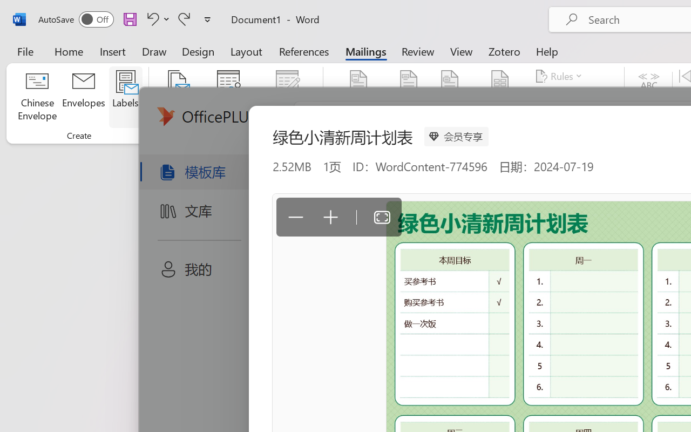 This screenshot has height=432, width=691. Describe the element at coordinates (177, 97) in the screenshot. I see `Start Mail Merge` at that location.